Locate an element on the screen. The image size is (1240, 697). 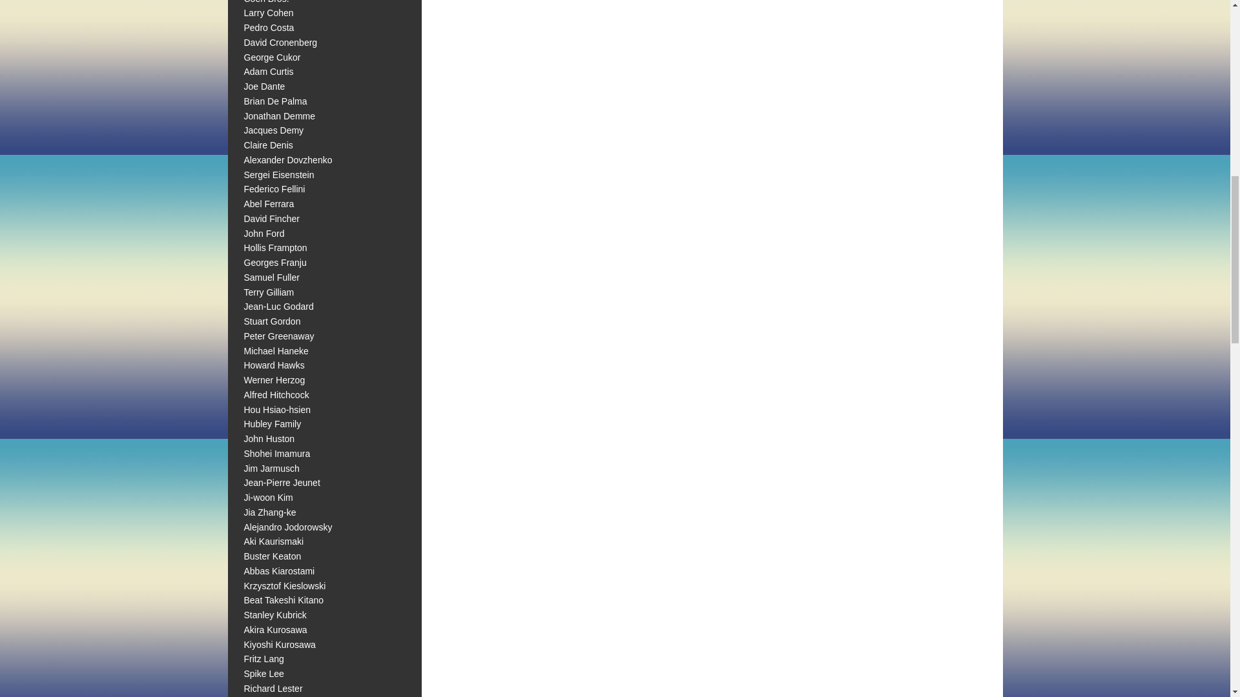
Pedro Costa is located at coordinates (269, 27).